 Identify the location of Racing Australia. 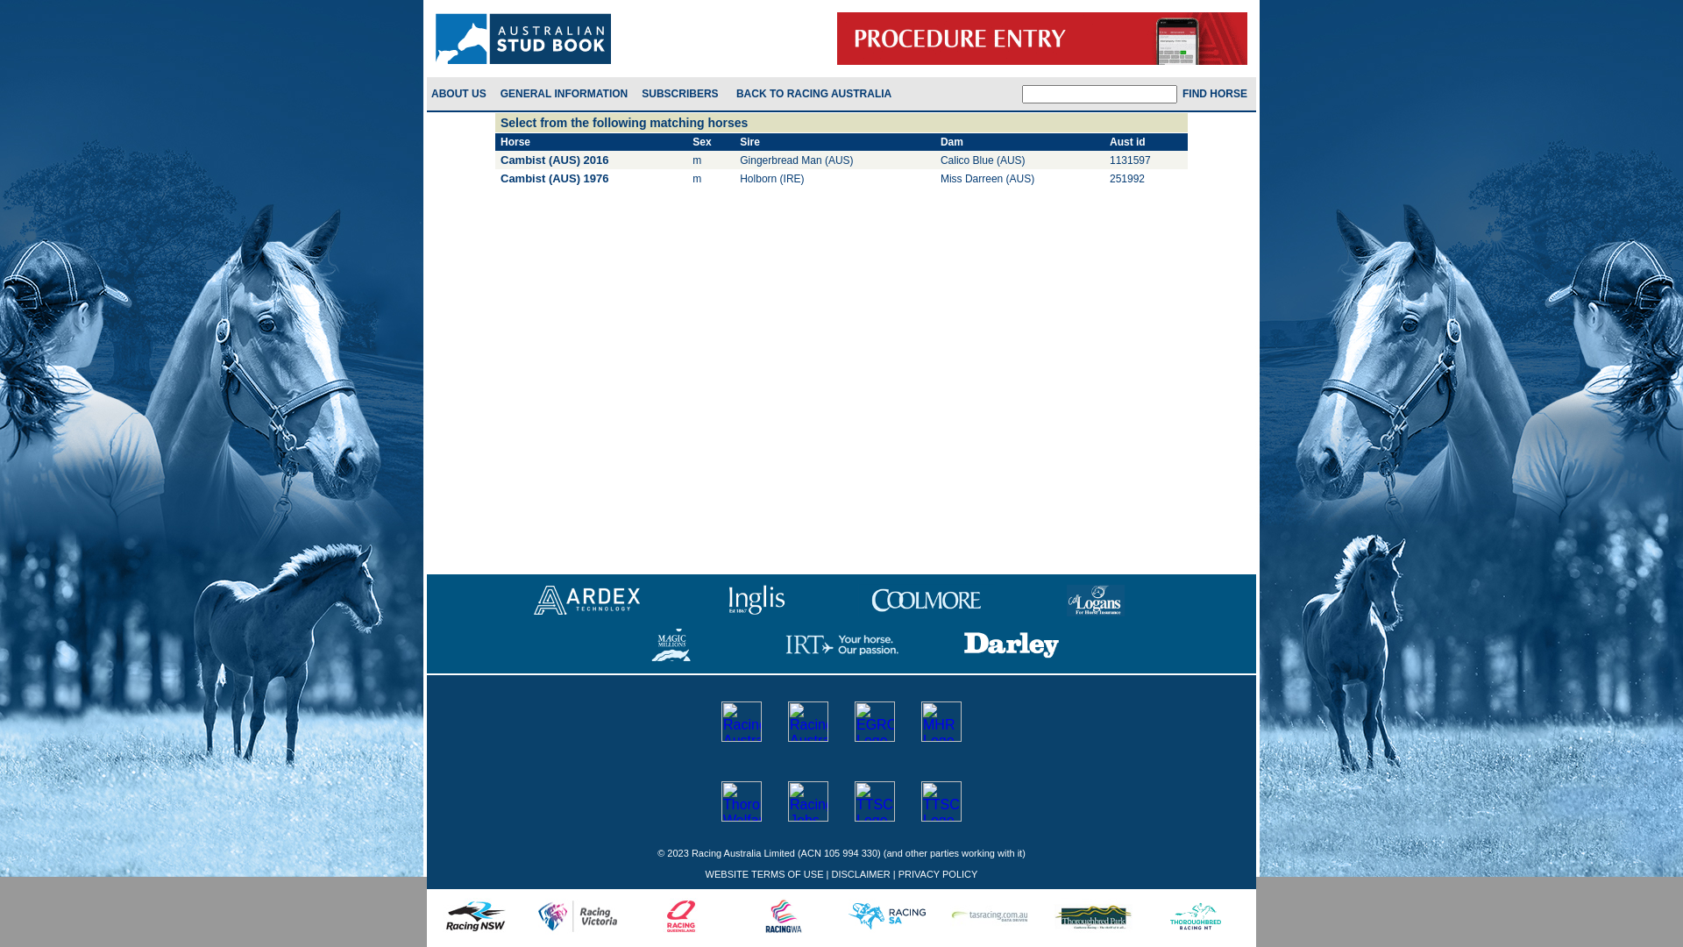
(523, 39).